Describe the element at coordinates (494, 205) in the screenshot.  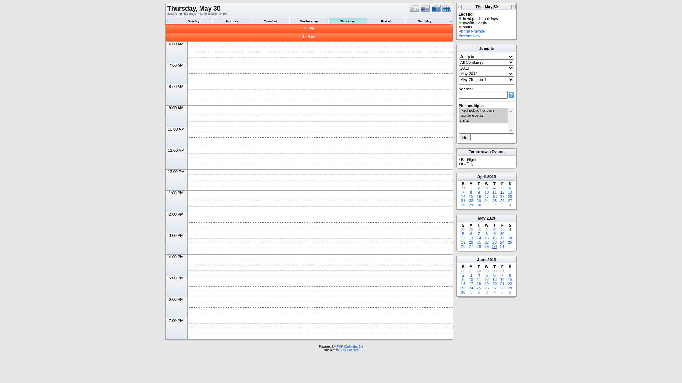
I see `2` at that location.